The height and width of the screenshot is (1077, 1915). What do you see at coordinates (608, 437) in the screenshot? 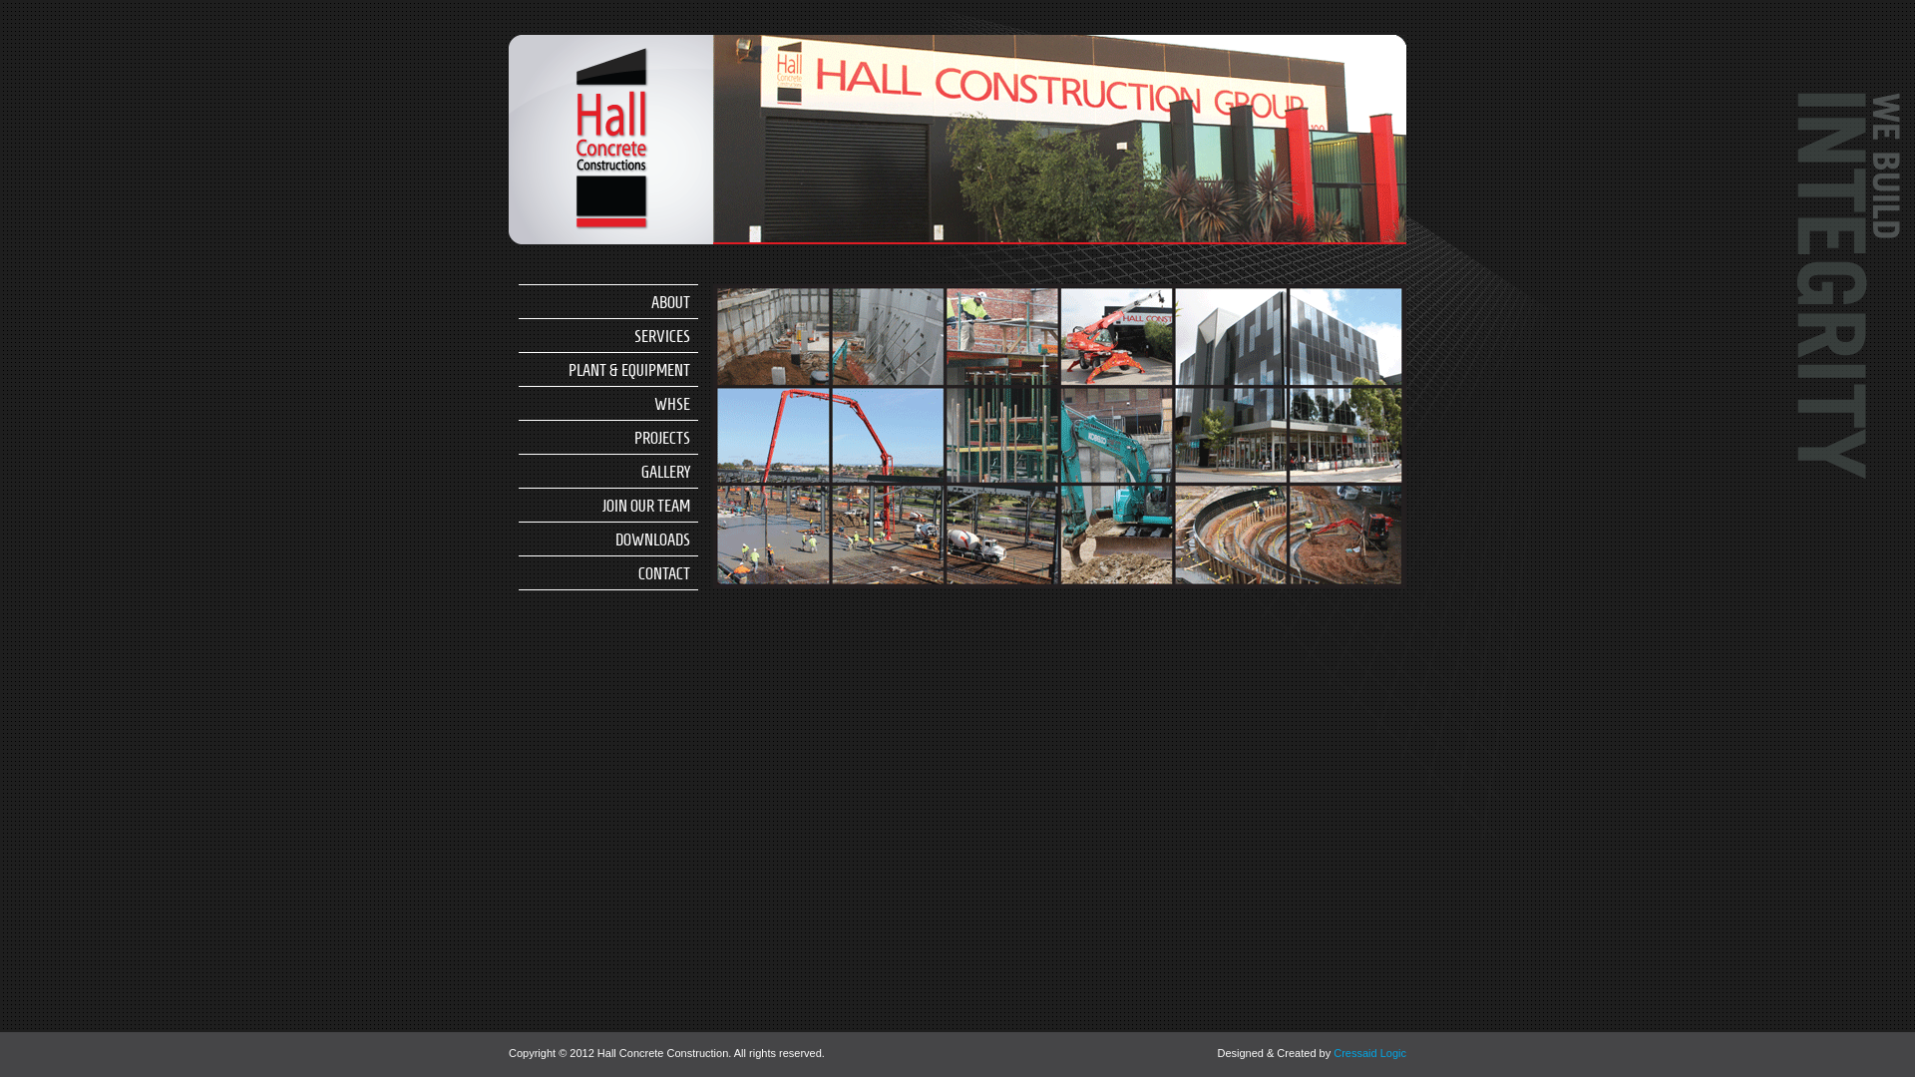
I see `PROJECTS` at bounding box center [608, 437].